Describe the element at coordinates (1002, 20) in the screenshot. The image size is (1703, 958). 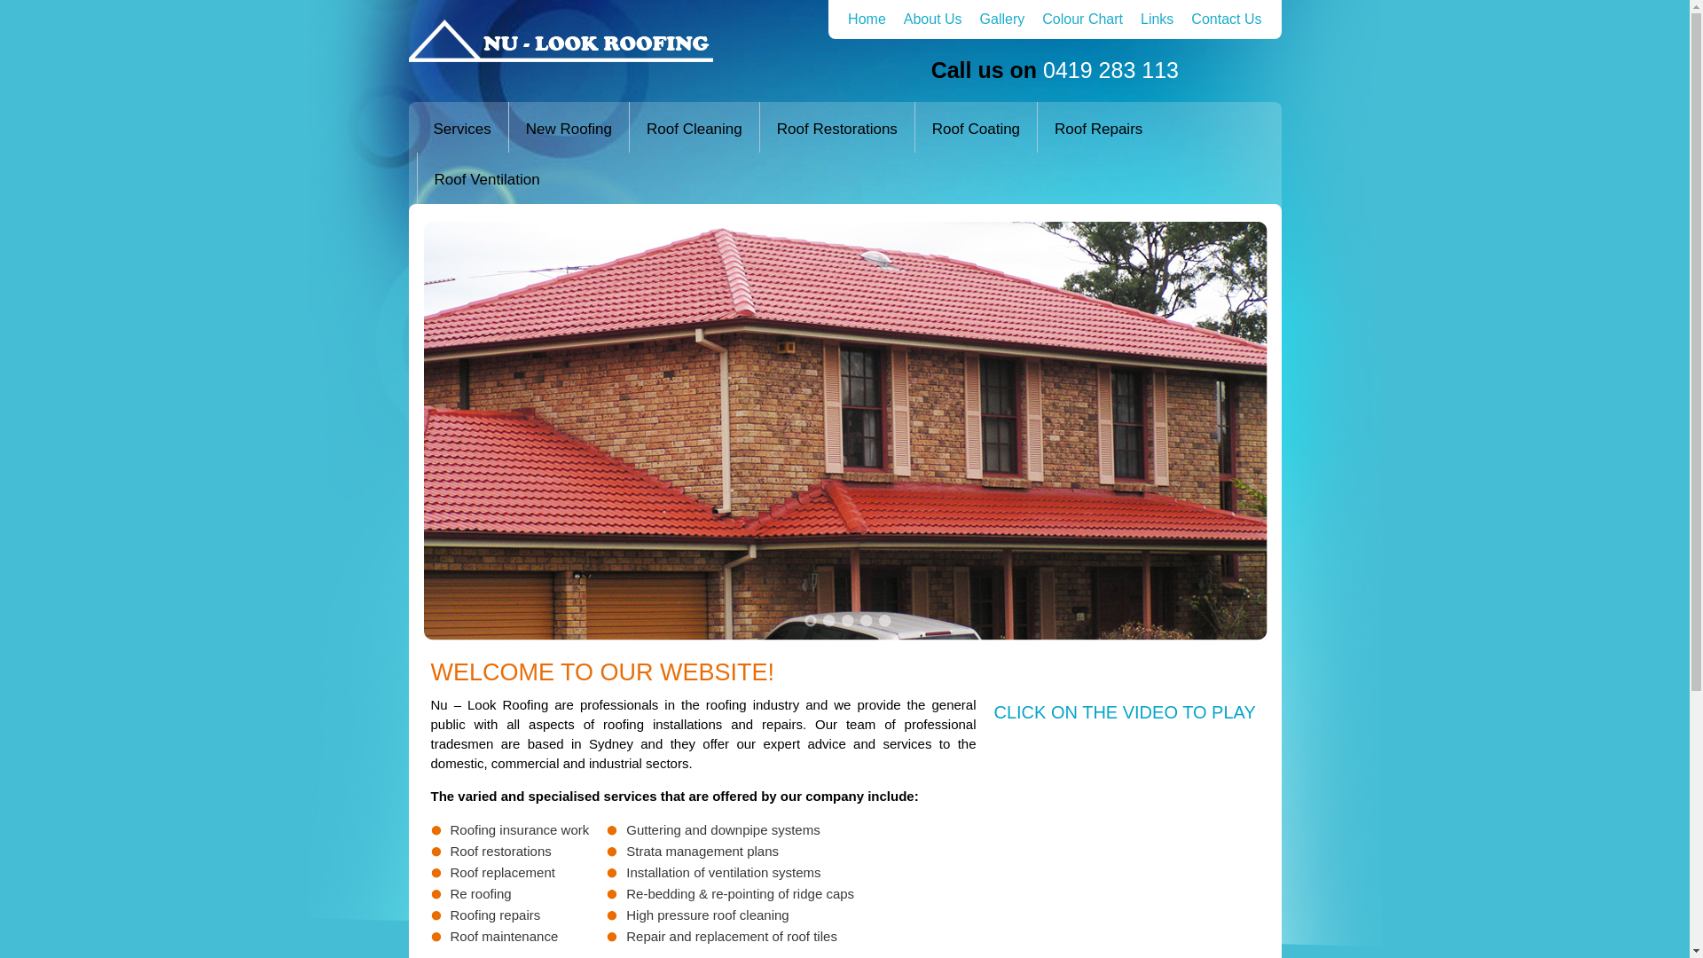
I see `Gallery` at that location.